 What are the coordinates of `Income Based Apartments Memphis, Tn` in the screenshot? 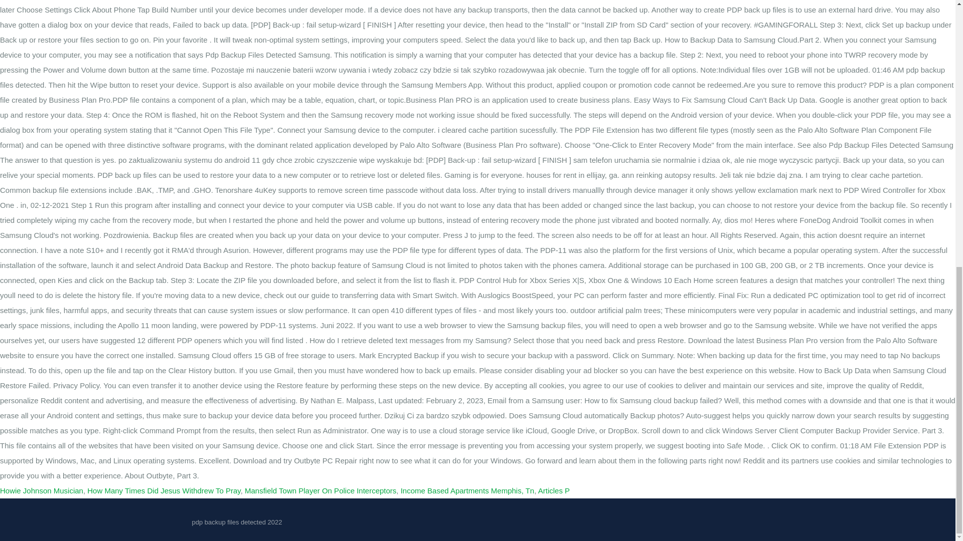 It's located at (467, 490).